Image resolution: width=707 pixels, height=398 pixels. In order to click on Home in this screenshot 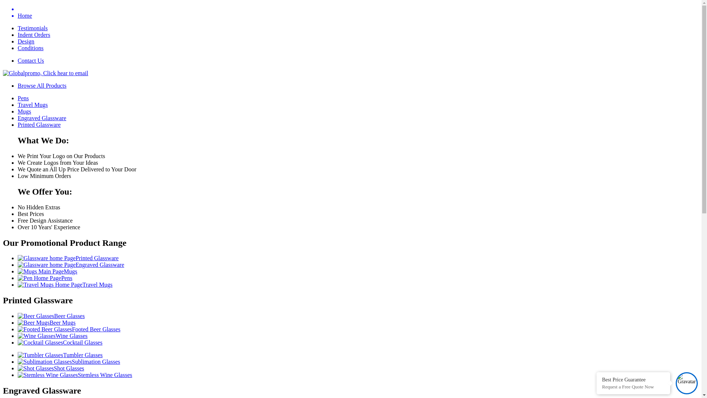, I will do `click(358, 13)`.